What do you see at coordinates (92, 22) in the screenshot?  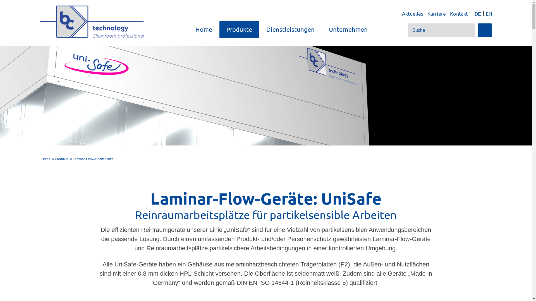 I see `Demoseite TYPO3-Basis-Template` at bounding box center [92, 22].